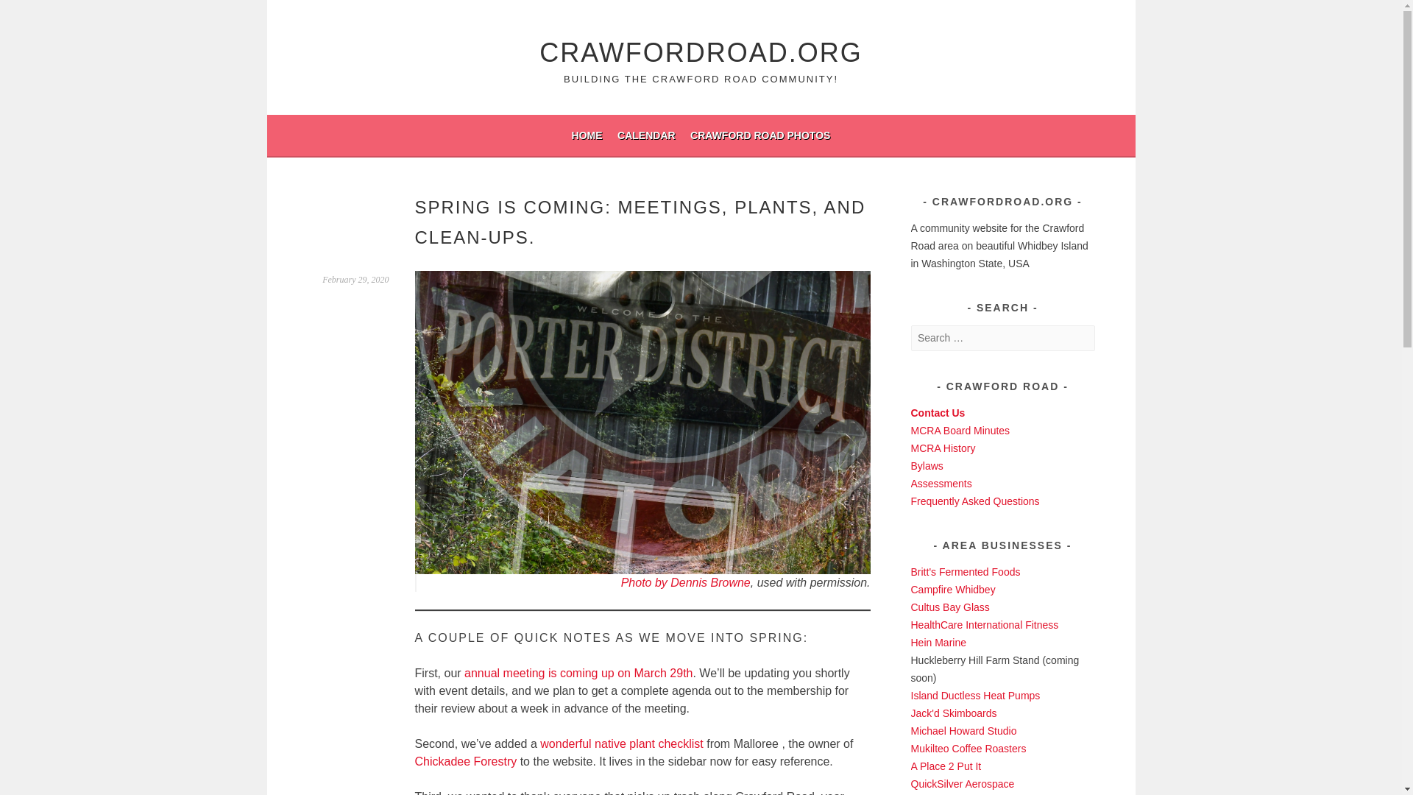 The image size is (1413, 795). Describe the element at coordinates (927, 466) in the screenshot. I see `Bylaws` at that location.